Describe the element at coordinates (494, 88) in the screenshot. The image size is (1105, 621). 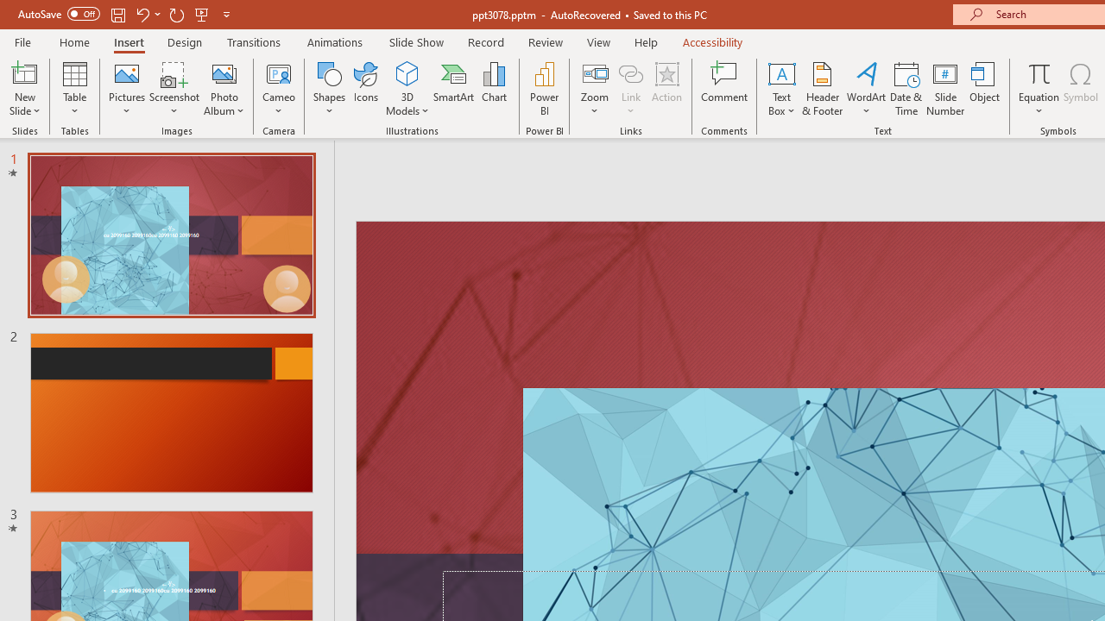
I see `Chart...` at that location.